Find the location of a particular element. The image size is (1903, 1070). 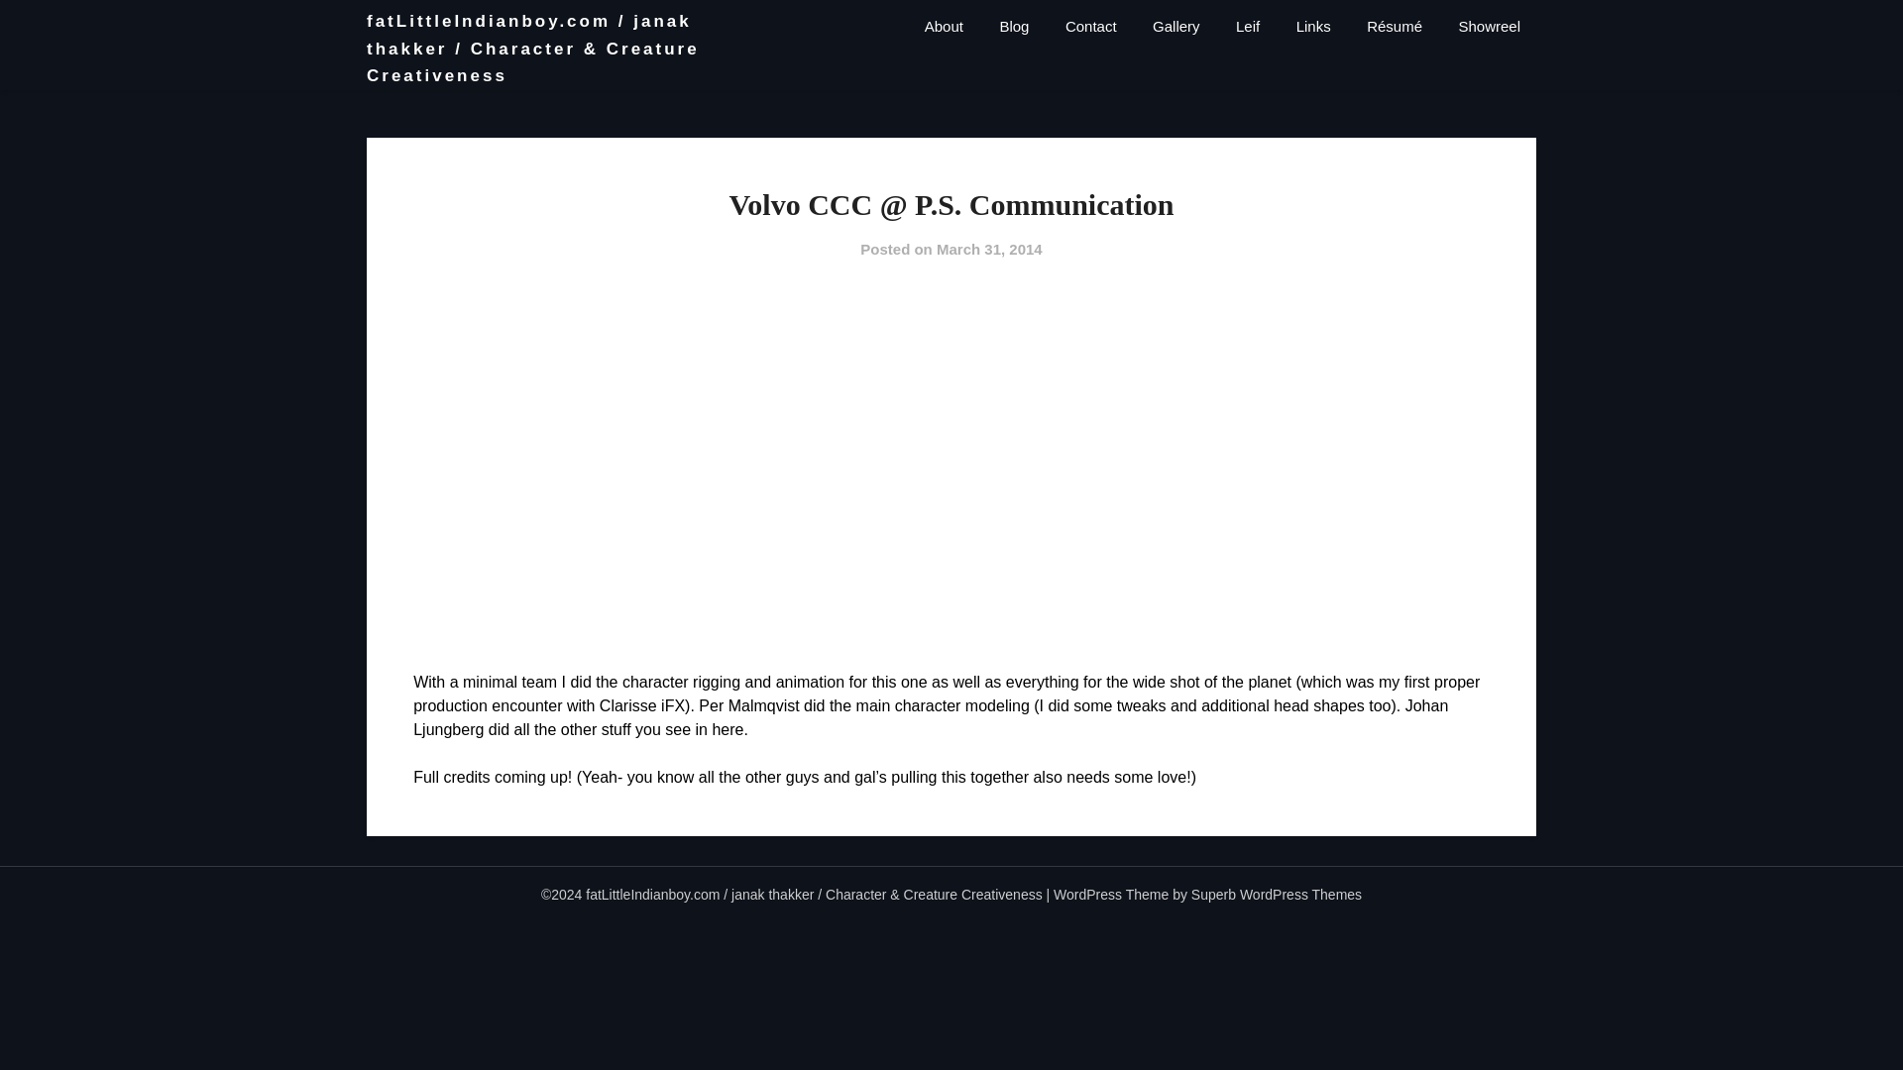

Links is located at coordinates (1314, 27).